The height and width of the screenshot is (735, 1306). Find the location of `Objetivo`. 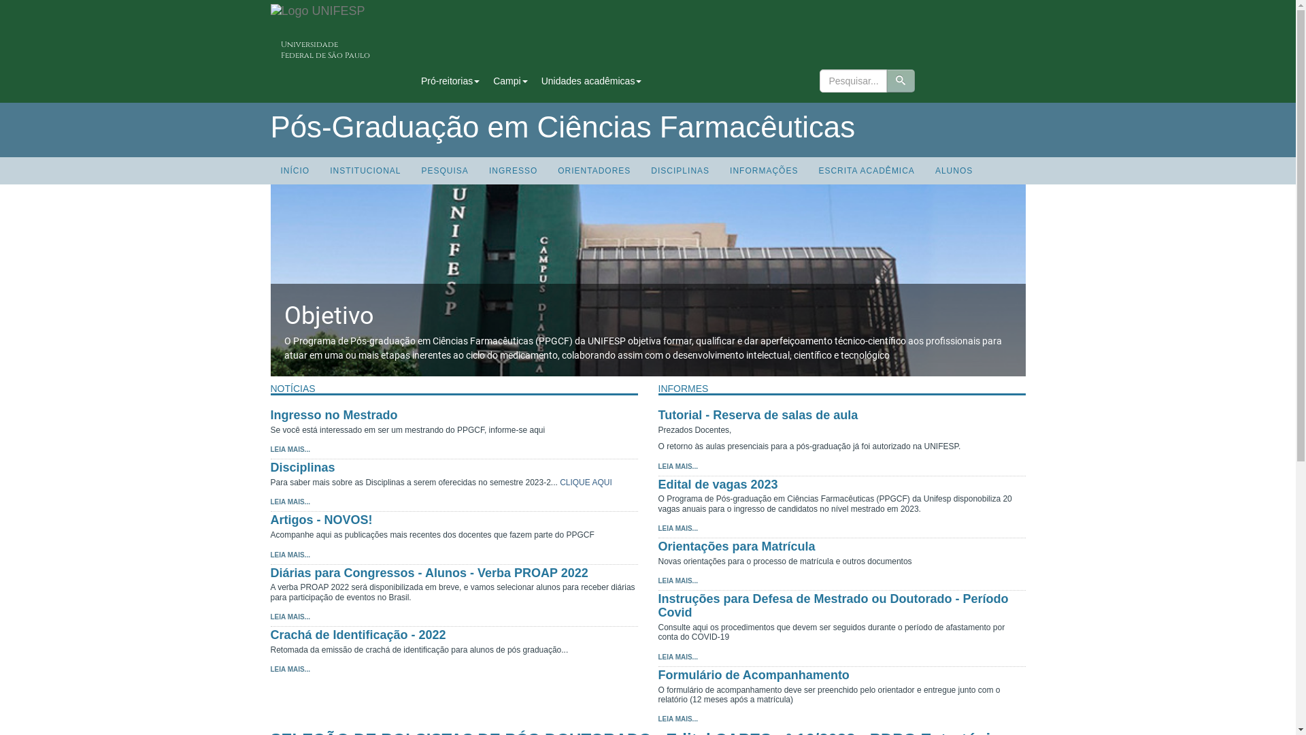

Objetivo is located at coordinates (648, 316).